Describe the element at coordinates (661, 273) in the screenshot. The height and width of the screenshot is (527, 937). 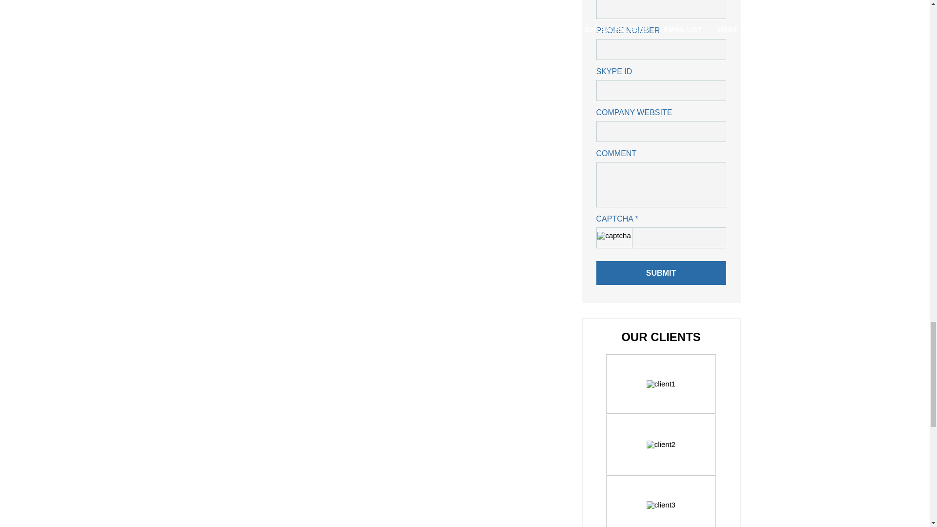
I see `Submit` at that location.